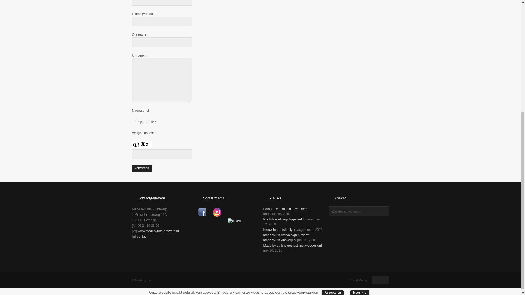 The height and width of the screenshot is (295, 525). What do you see at coordinates (292, 246) in the screenshot?
I see `Made by Luth is gestopt met webdesign!` at bounding box center [292, 246].